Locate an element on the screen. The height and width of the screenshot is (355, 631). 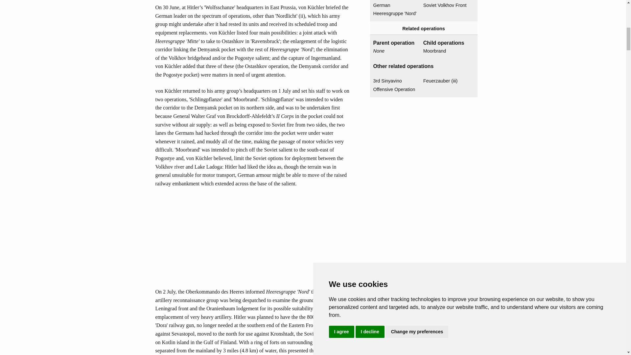
3rd Sinyavino Offensive Operation is located at coordinates (396, 85).